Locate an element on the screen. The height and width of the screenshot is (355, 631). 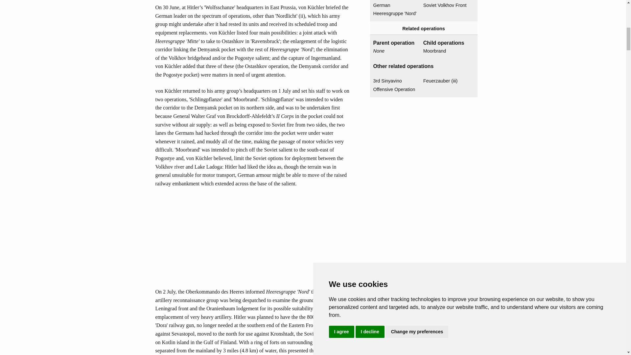
3rd Sinyavino Offensive Operation is located at coordinates (396, 85).